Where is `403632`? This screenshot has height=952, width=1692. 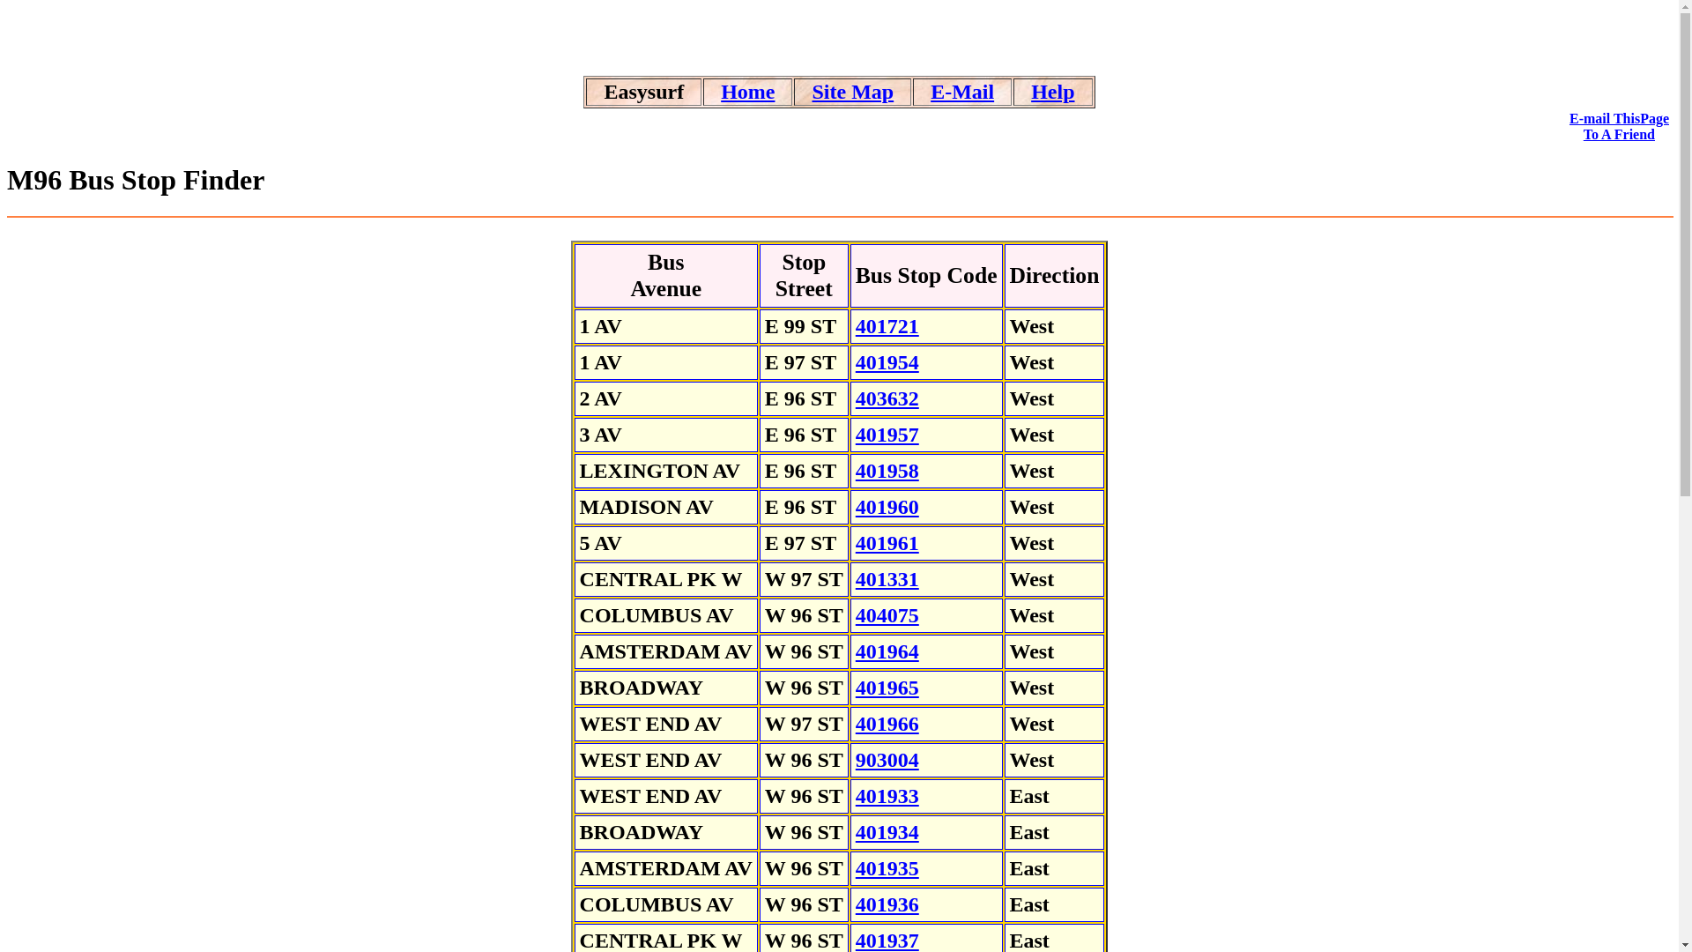 403632 is located at coordinates (887, 398).